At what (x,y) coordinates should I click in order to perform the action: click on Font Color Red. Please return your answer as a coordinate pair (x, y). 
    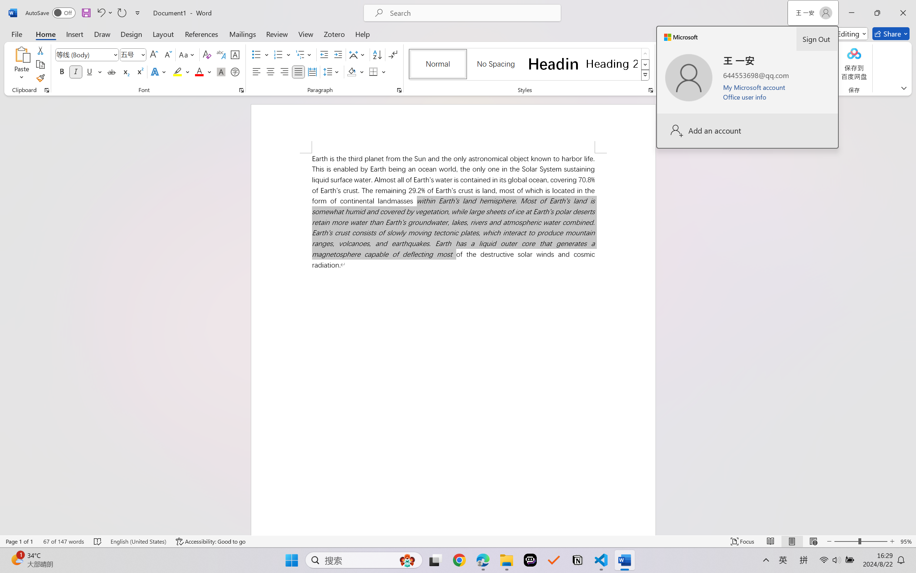
    Looking at the image, I should click on (200, 72).